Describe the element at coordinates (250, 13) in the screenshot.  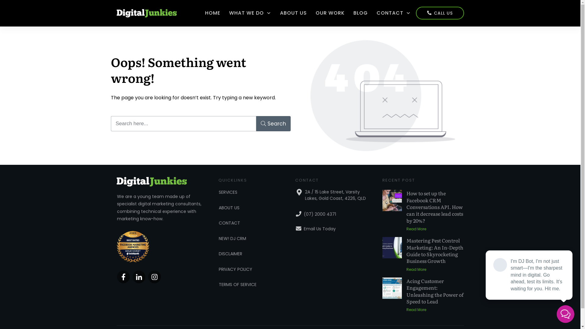
I see `WHAT WE DO` at that location.